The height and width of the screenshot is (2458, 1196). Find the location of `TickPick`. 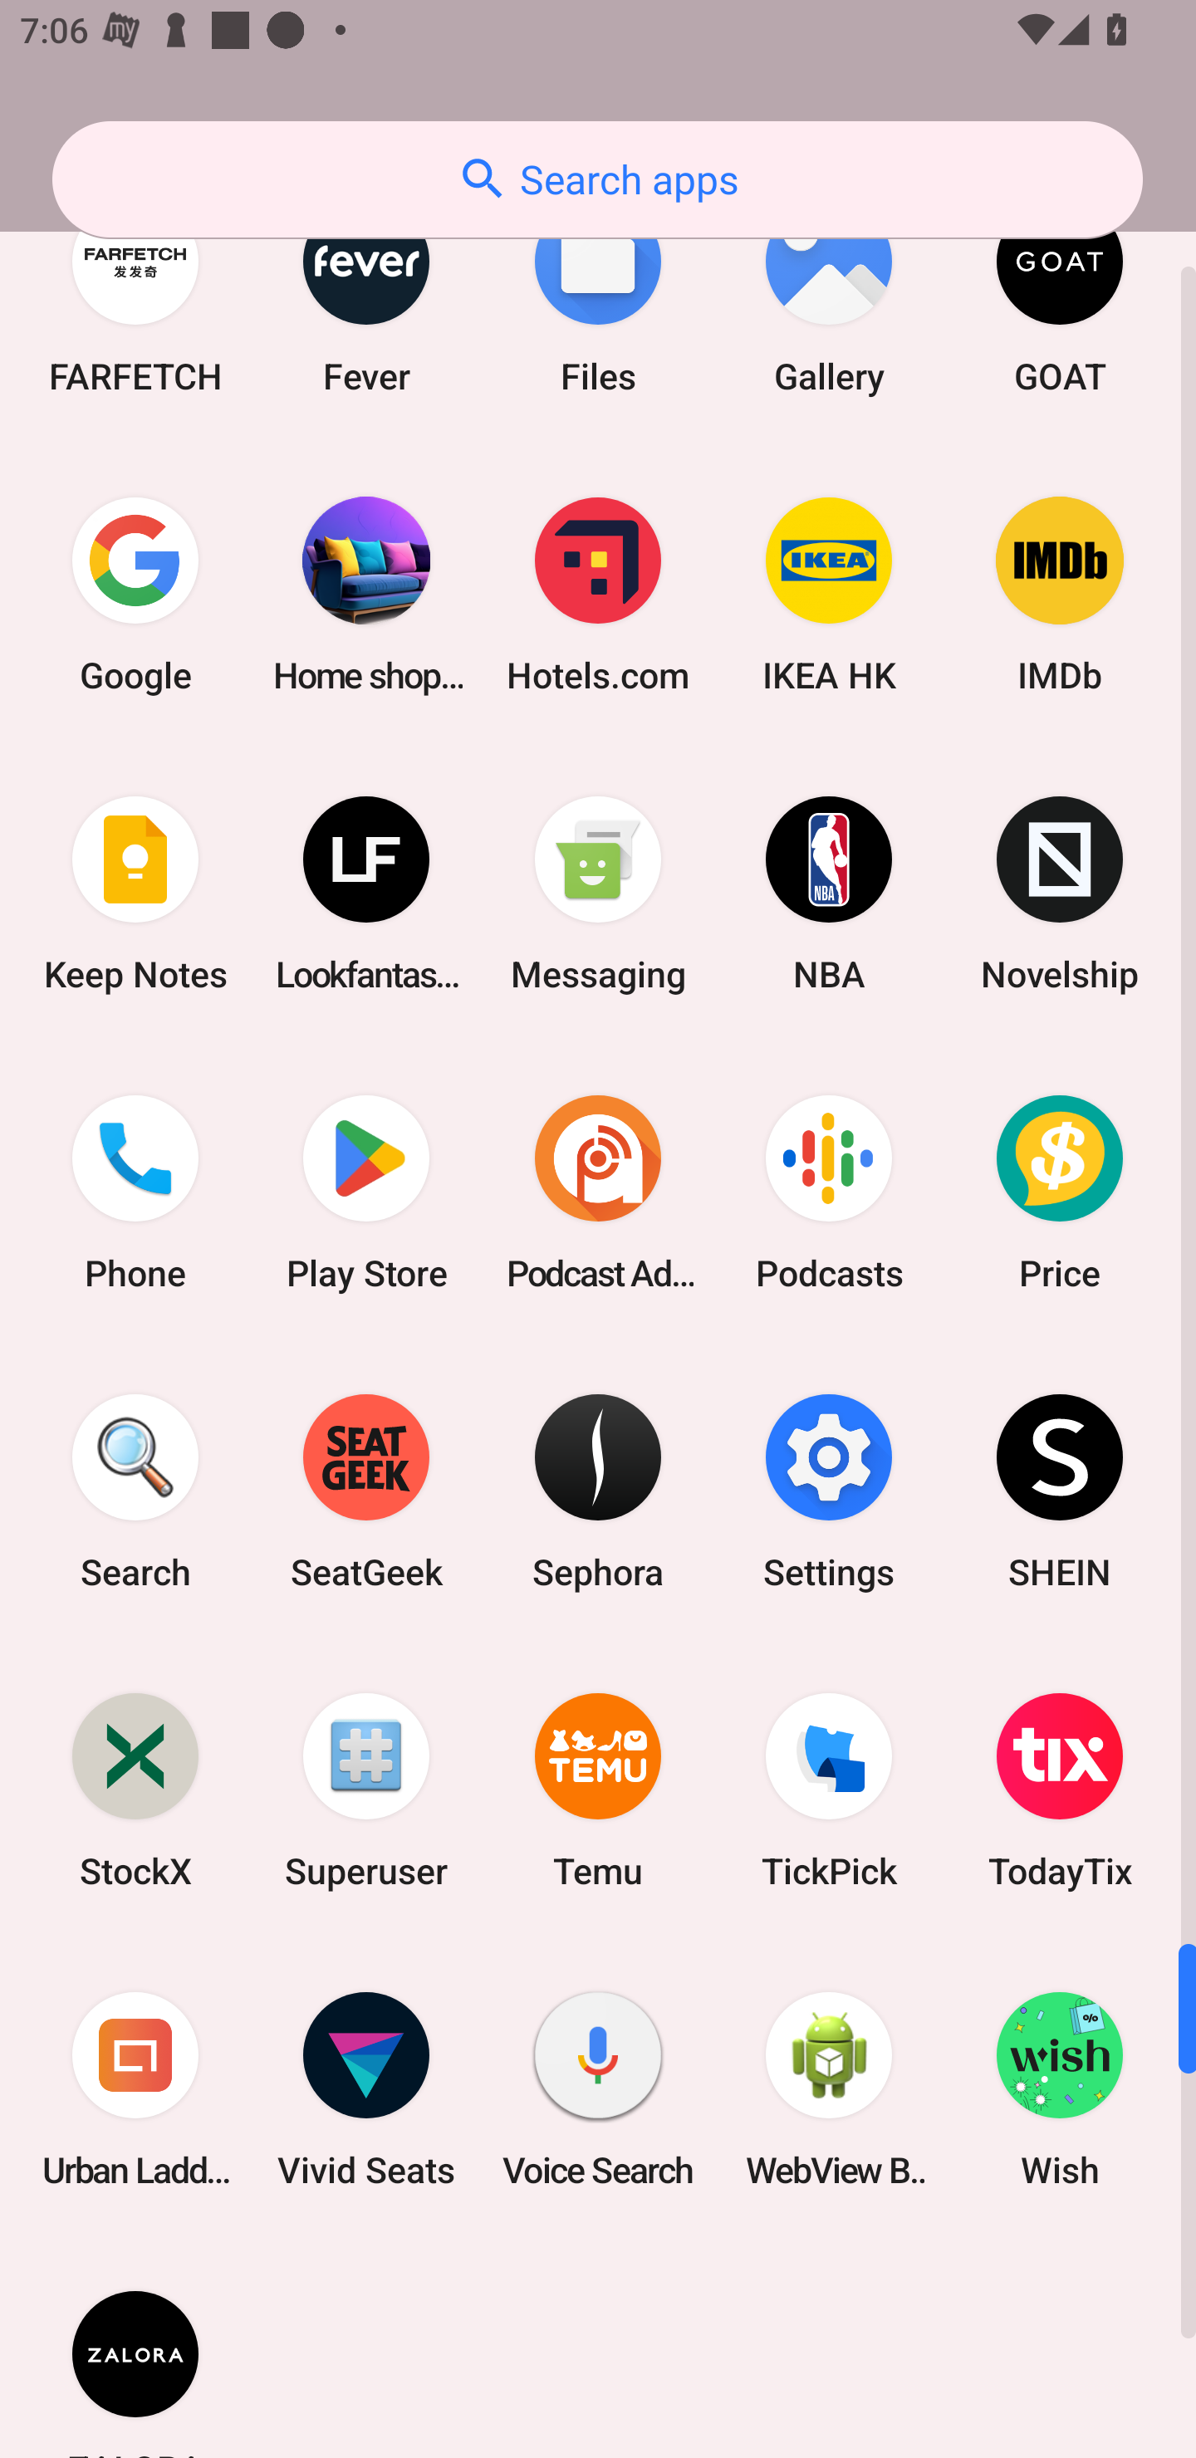

TickPick is located at coordinates (829, 1790).